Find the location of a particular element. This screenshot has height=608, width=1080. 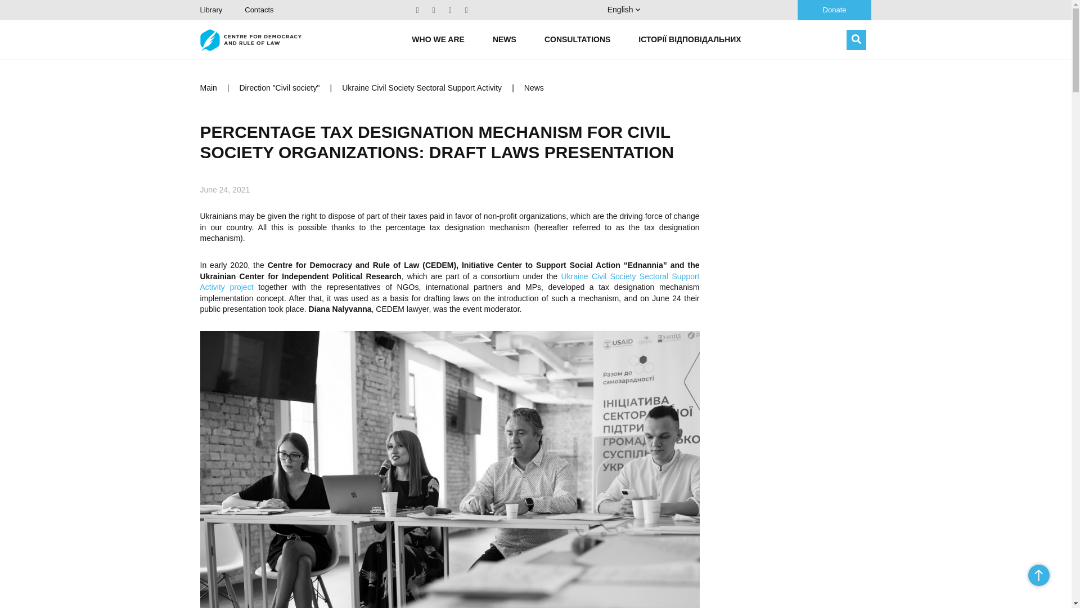

CONSULTATIONS is located at coordinates (577, 39).